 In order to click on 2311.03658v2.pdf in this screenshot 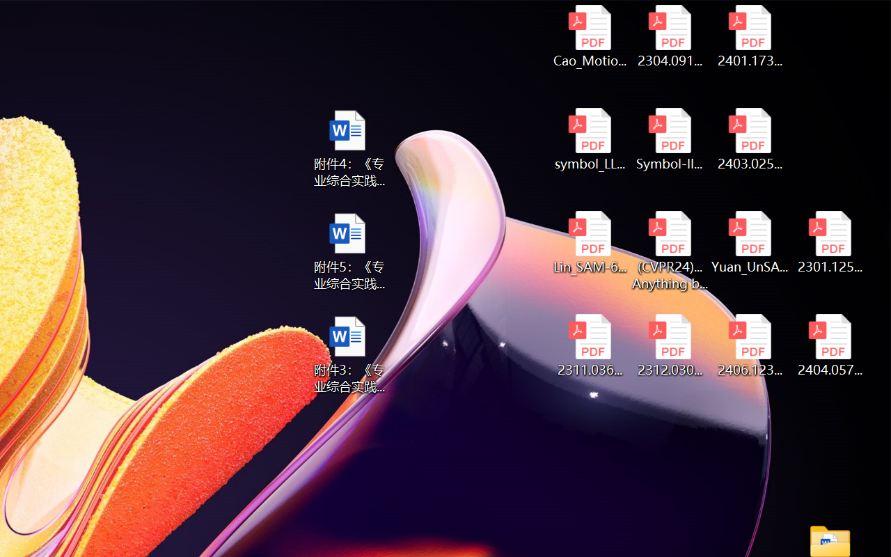, I will do `click(589, 345)`.